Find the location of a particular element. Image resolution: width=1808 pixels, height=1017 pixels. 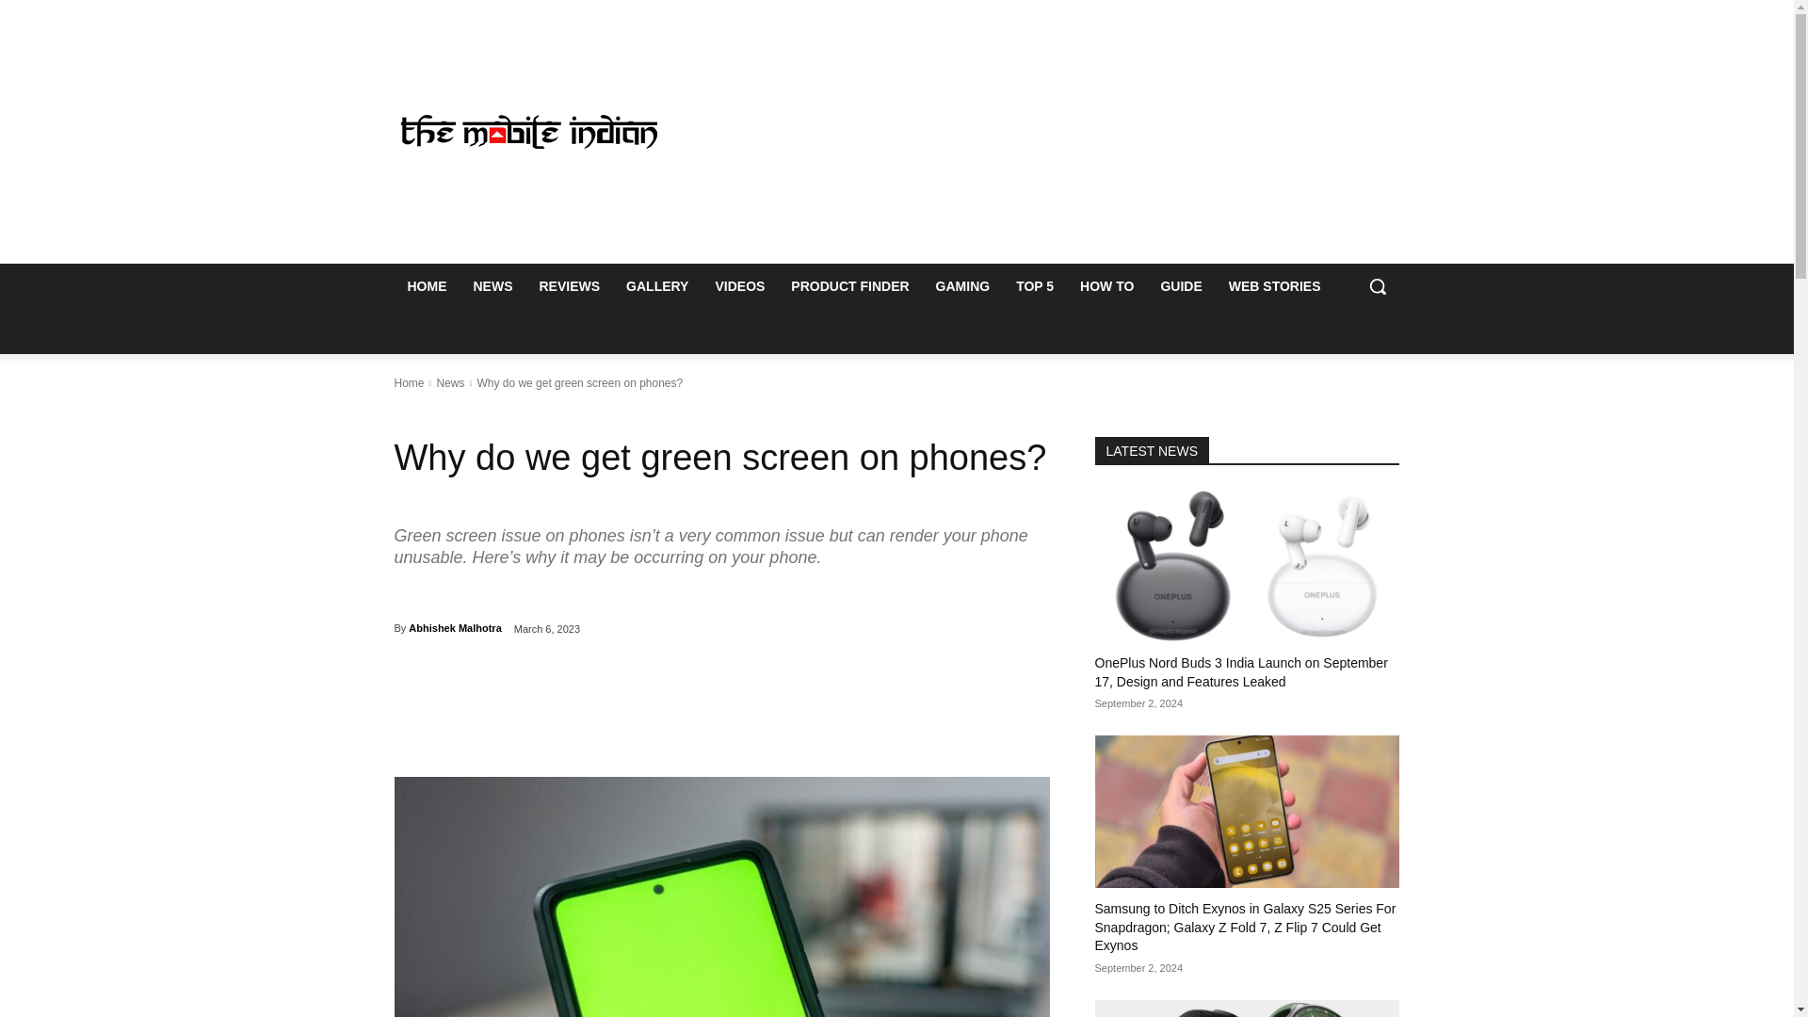

GALLERY is located at coordinates (656, 286).